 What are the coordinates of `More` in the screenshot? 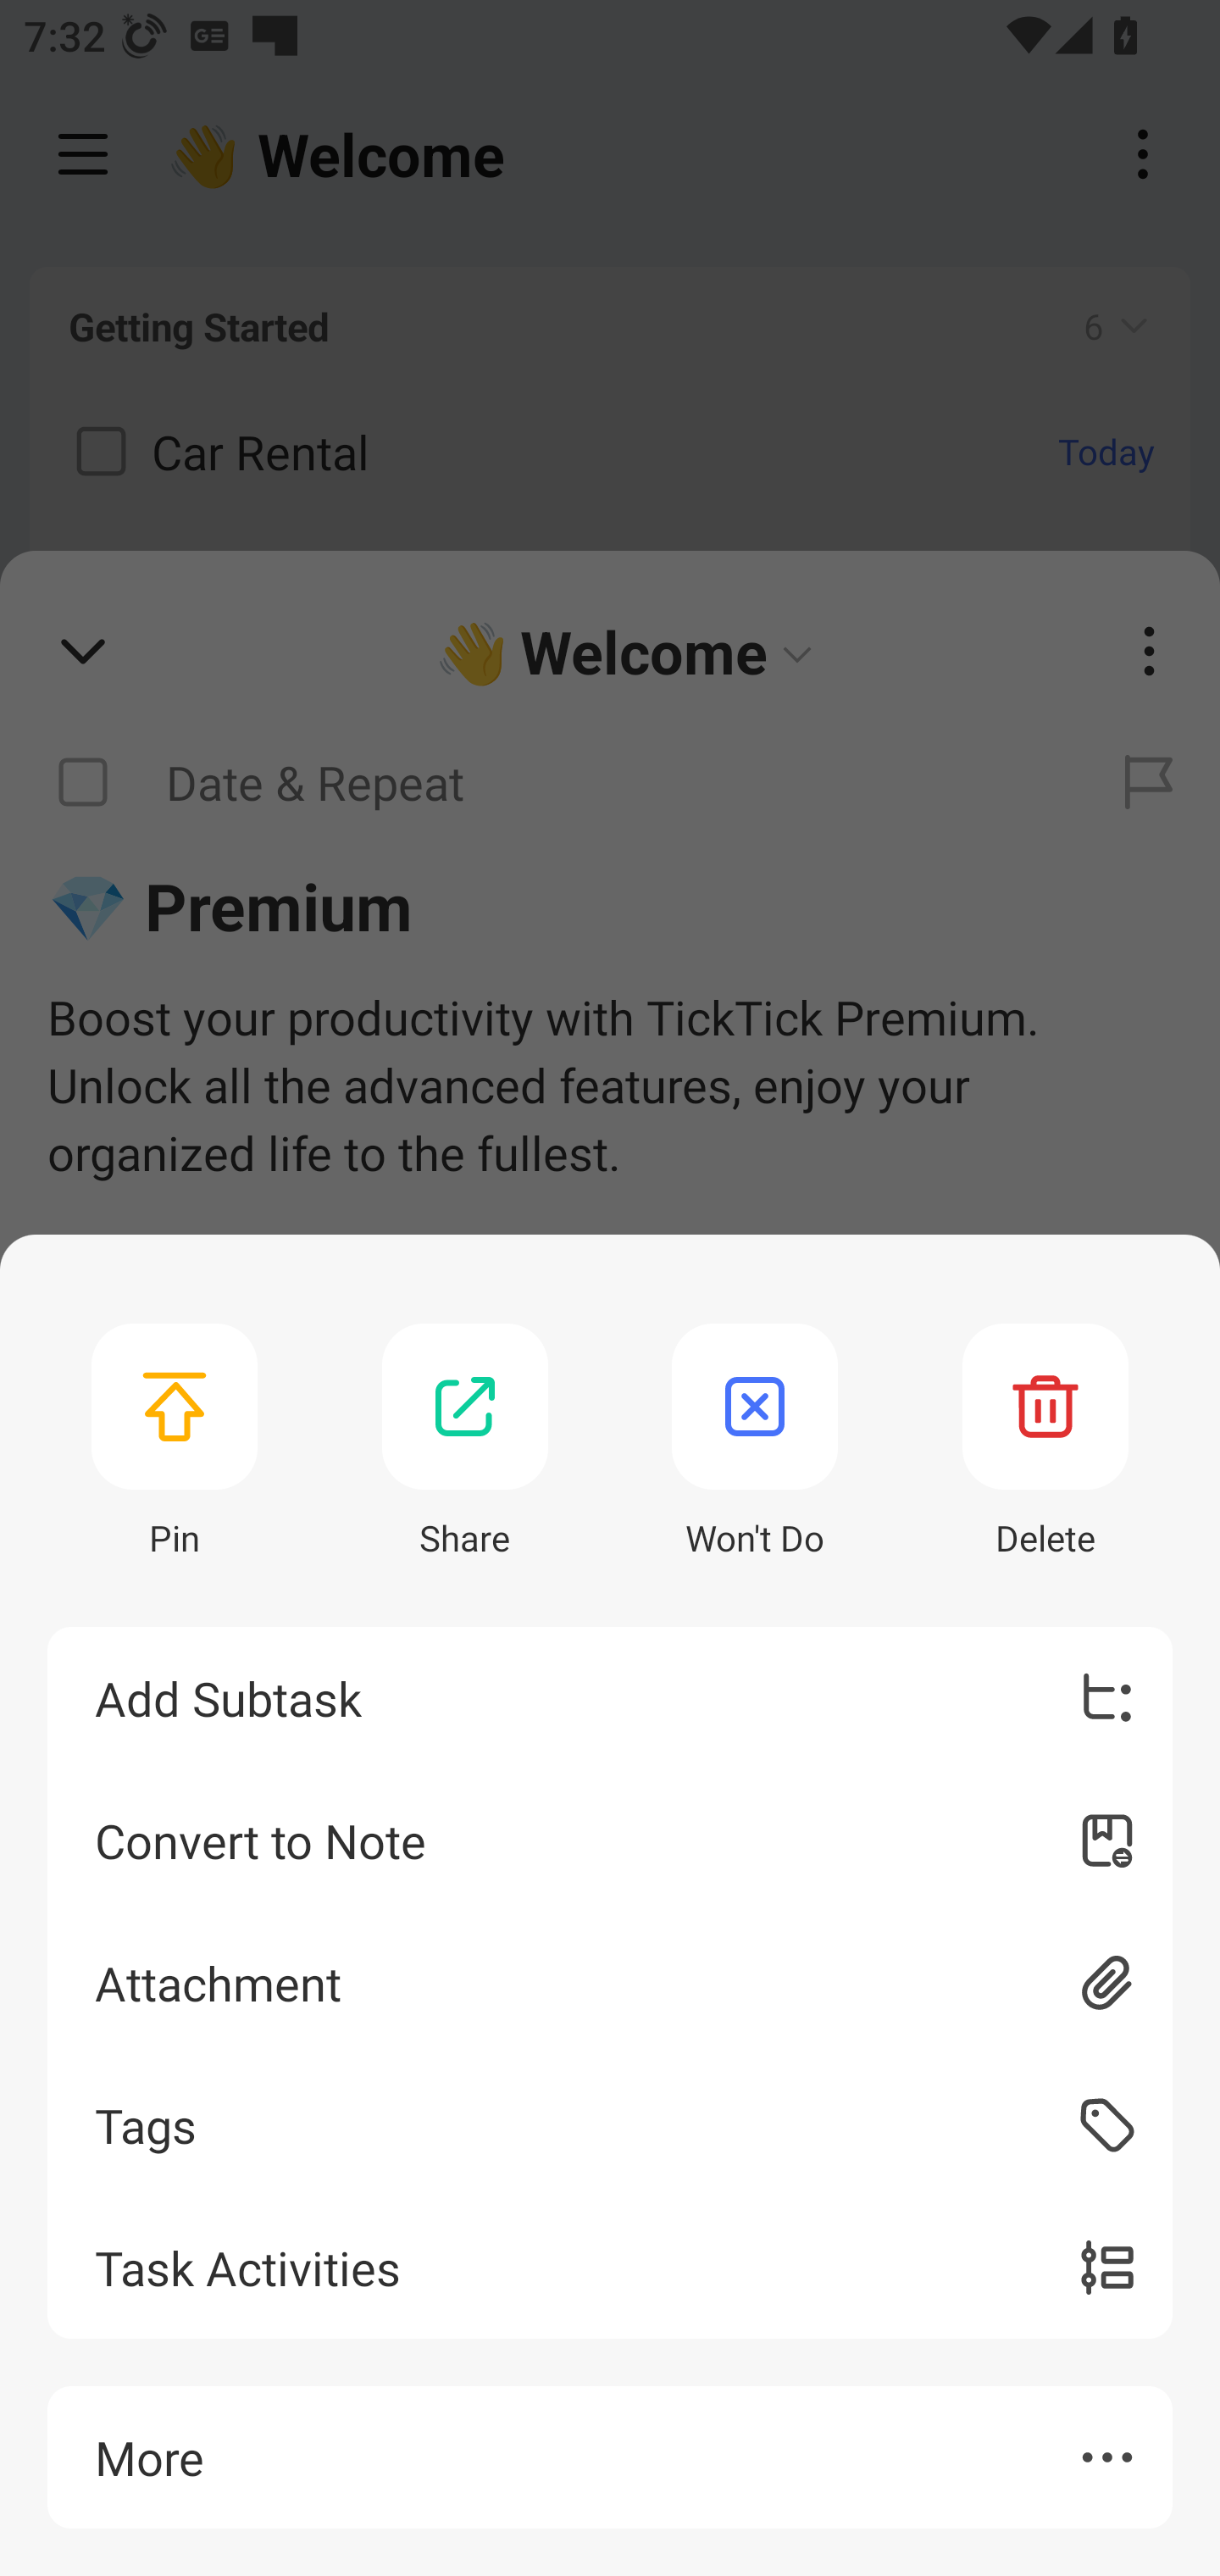 It's located at (610, 2457).